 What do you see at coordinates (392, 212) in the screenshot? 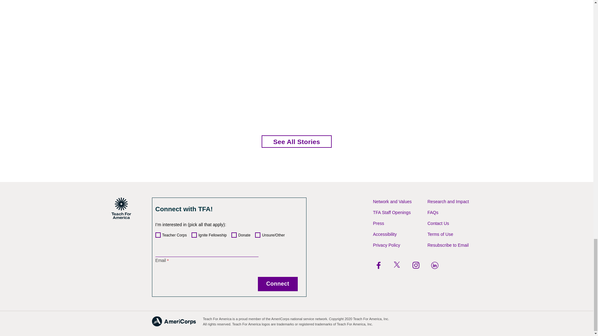
I see `TFA Staff Openings` at bounding box center [392, 212].